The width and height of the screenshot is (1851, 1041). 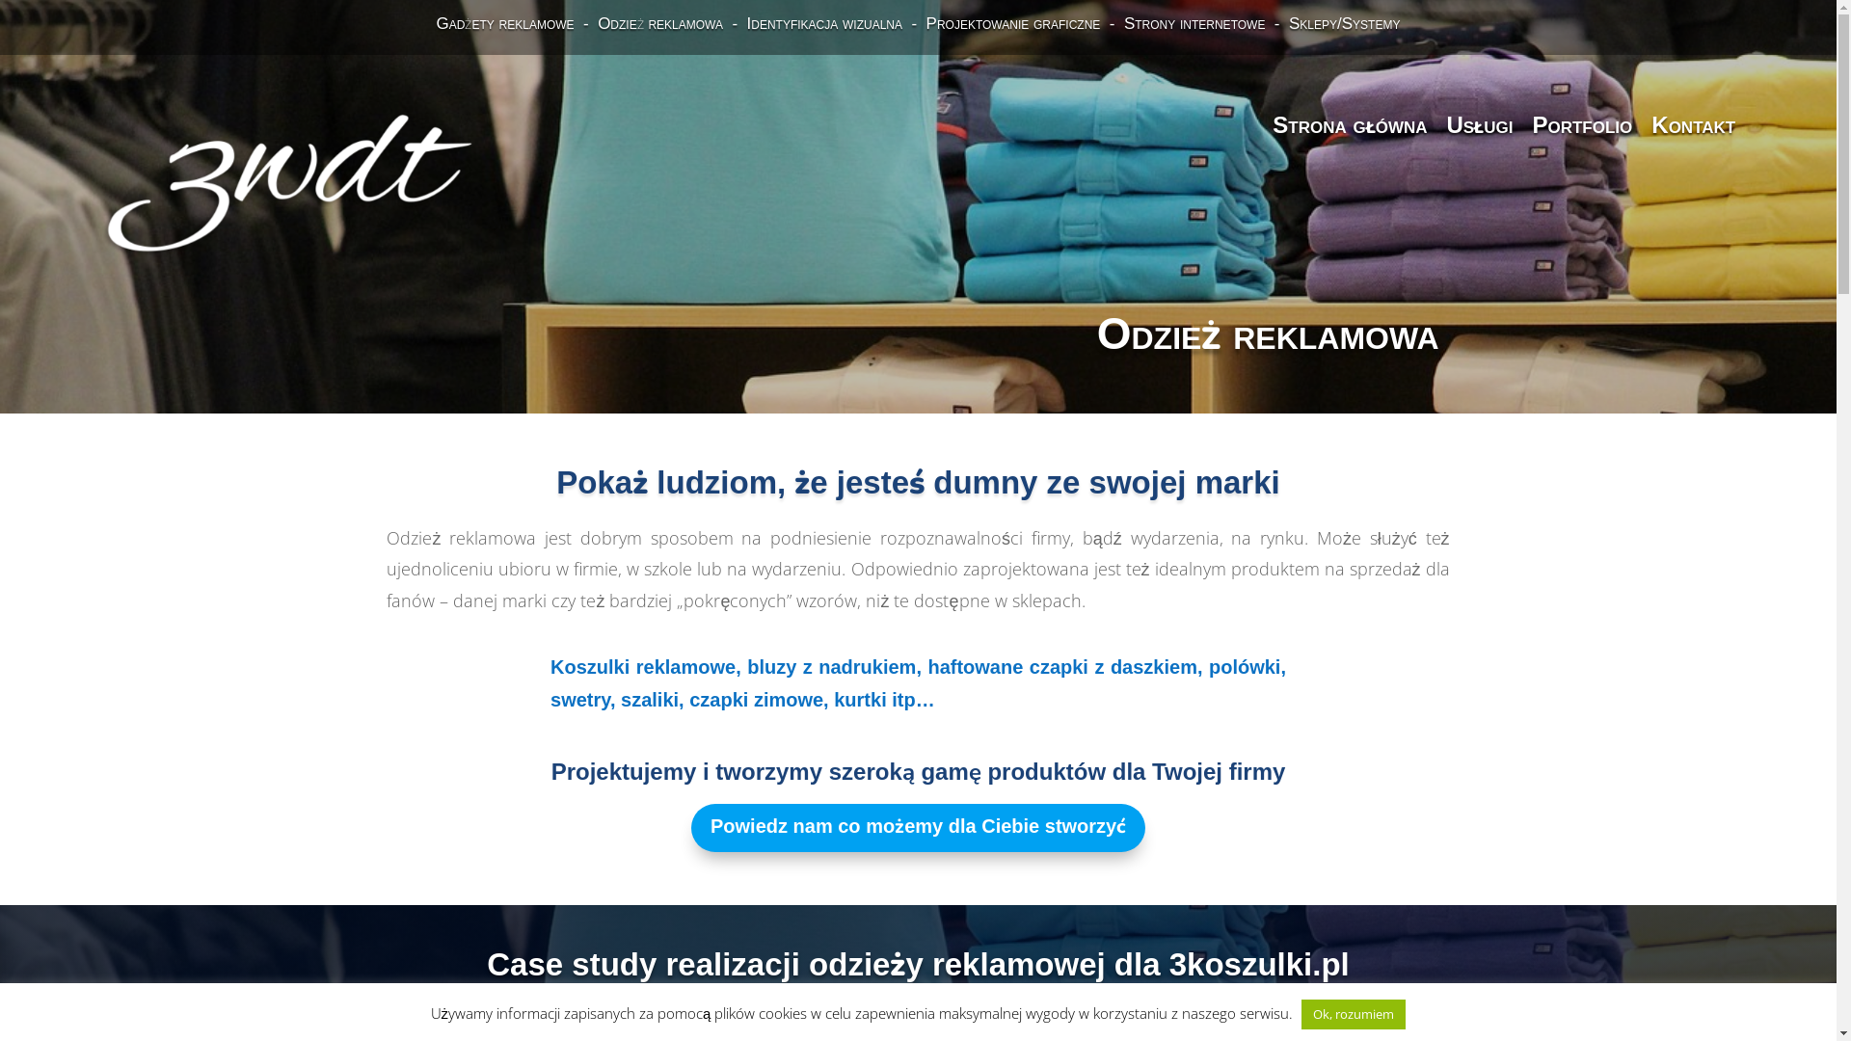 I want to click on Identyfikacja wizualna, so click(x=825, y=23).